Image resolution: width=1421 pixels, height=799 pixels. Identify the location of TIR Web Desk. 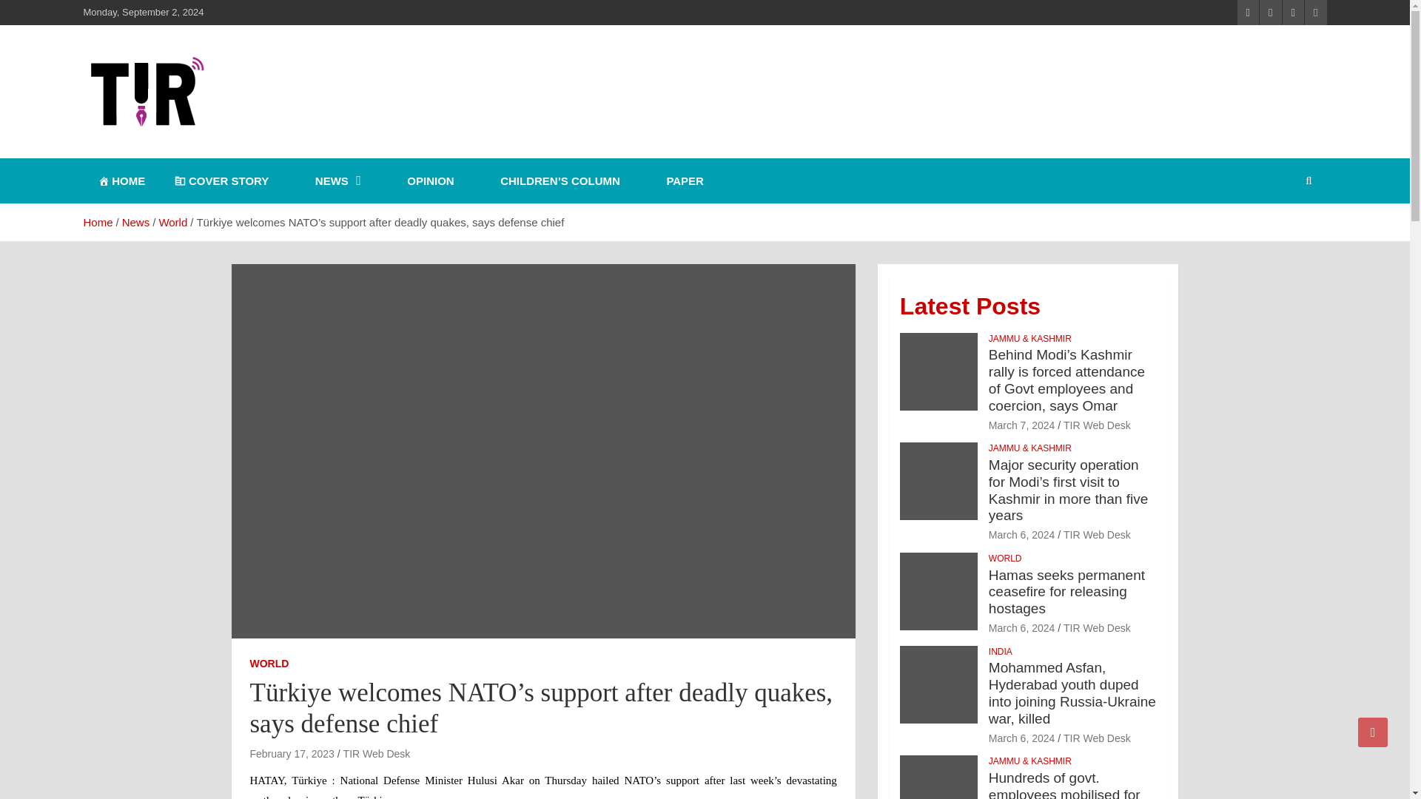
(377, 753).